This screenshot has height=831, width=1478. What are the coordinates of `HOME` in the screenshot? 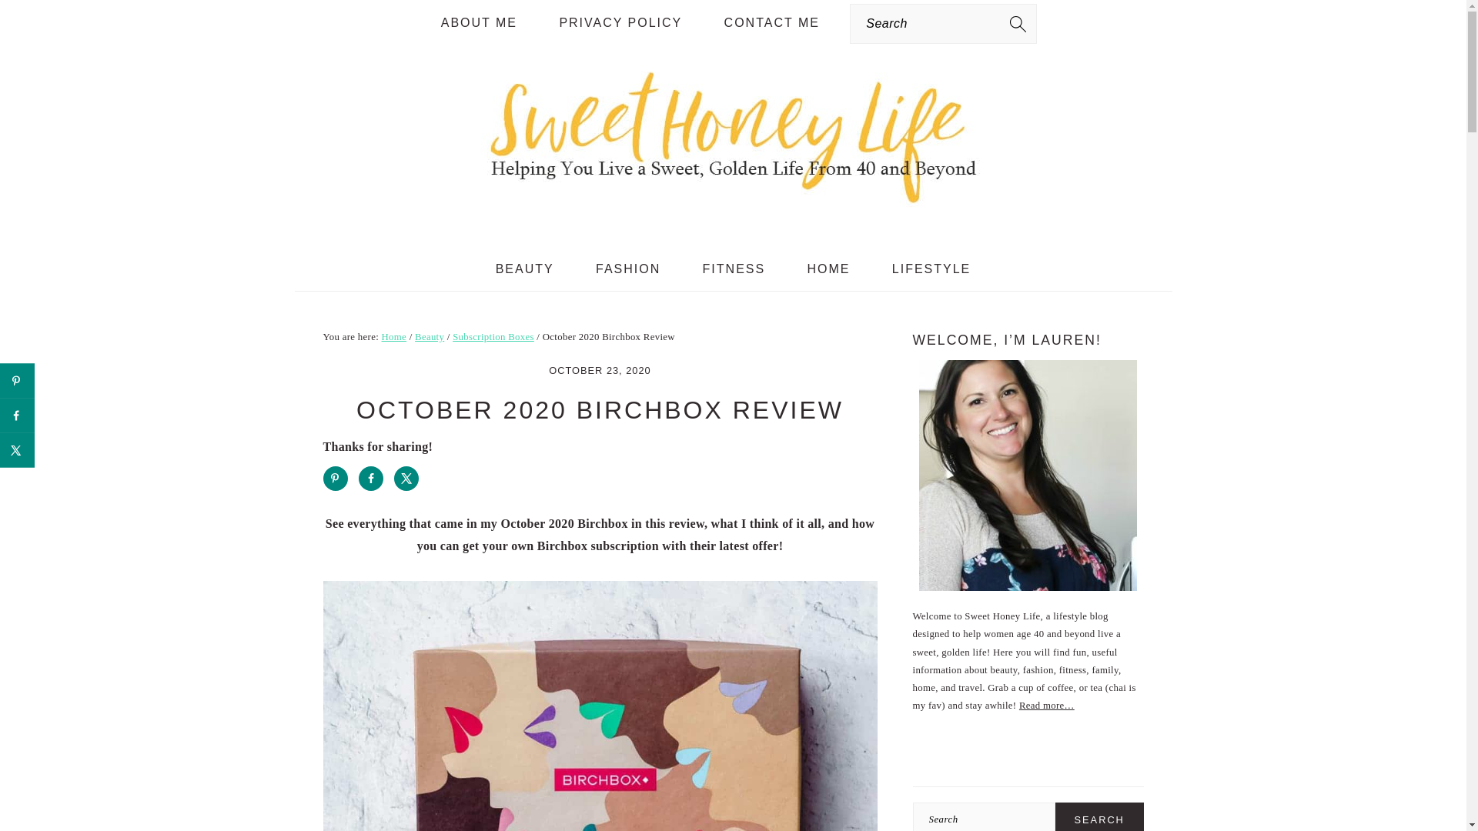 It's located at (828, 269).